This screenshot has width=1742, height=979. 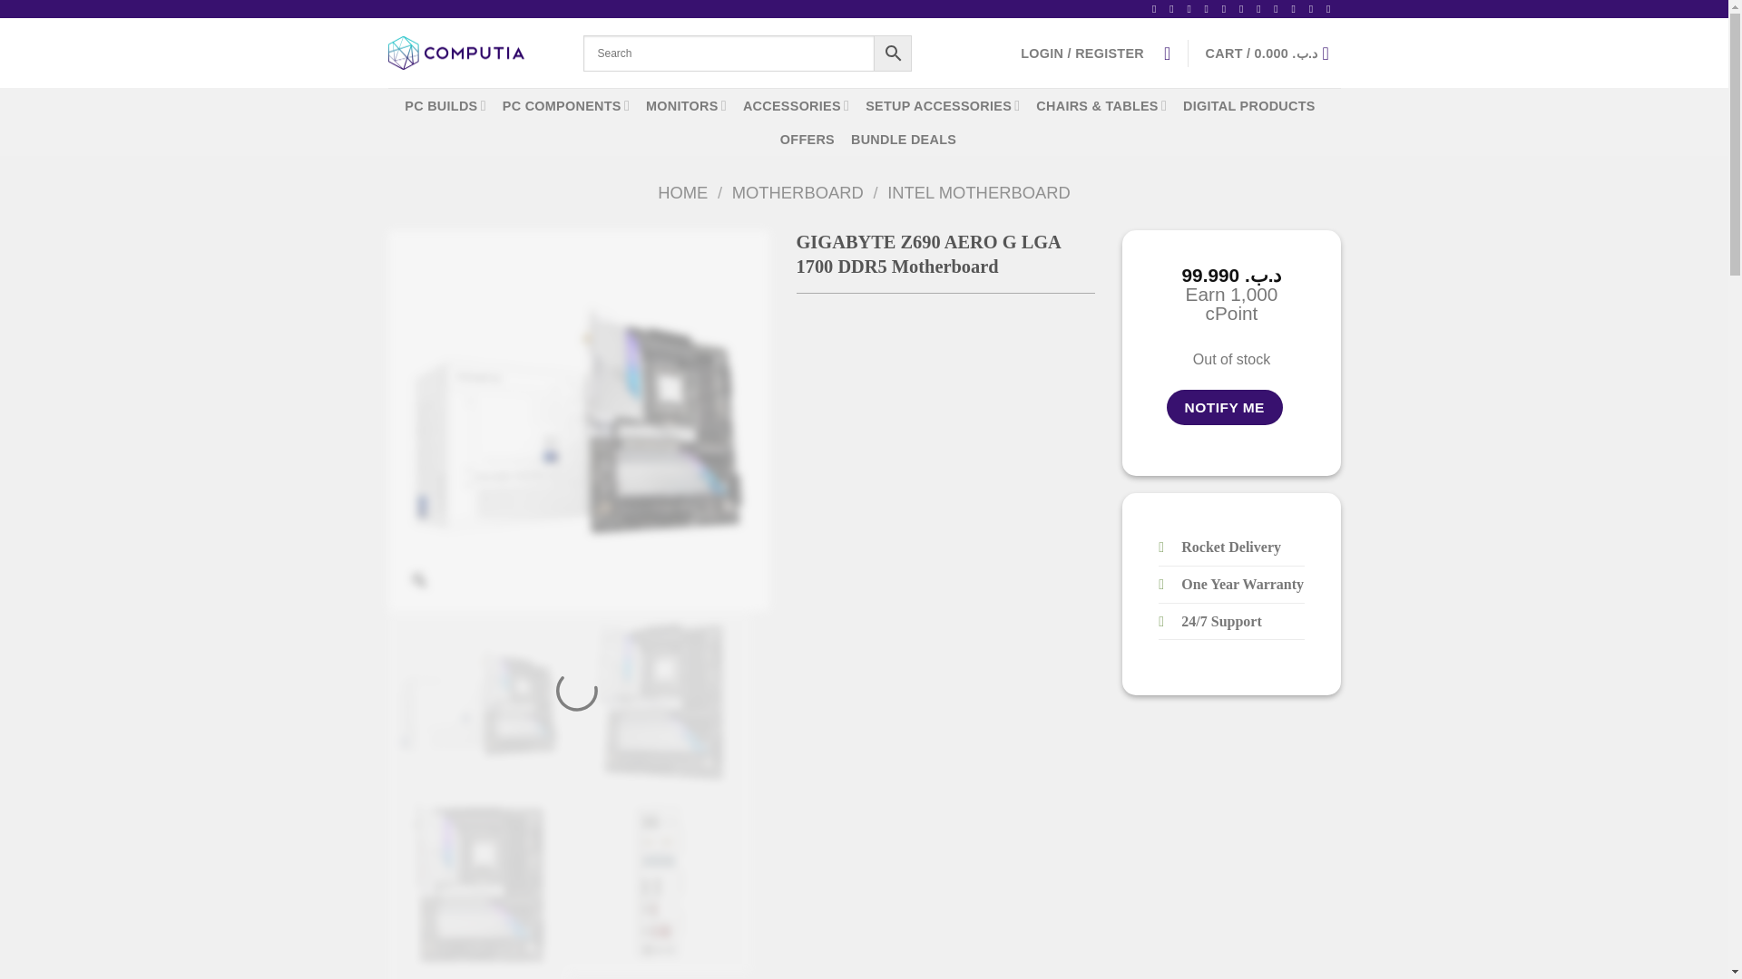 I want to click on Follow on LinkedIn, so click(x=1279, y=9).